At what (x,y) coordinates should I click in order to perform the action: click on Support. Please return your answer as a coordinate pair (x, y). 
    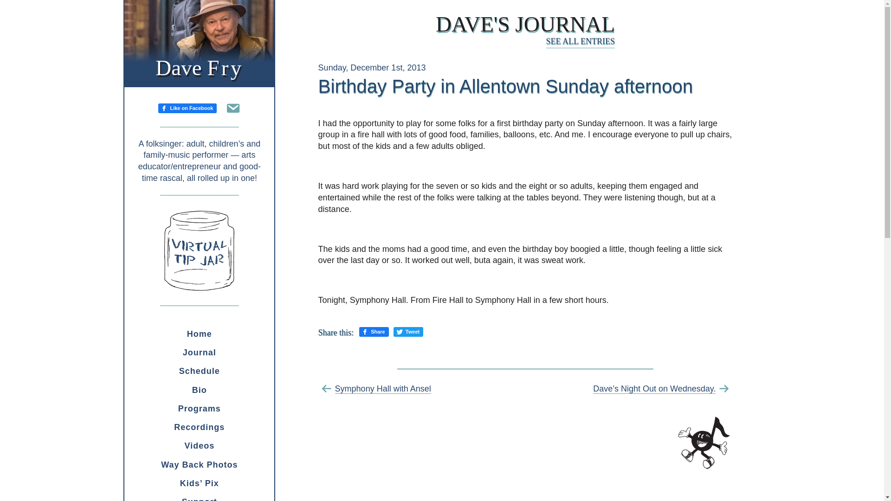
    Looking at the image, I should click on (200, 496).